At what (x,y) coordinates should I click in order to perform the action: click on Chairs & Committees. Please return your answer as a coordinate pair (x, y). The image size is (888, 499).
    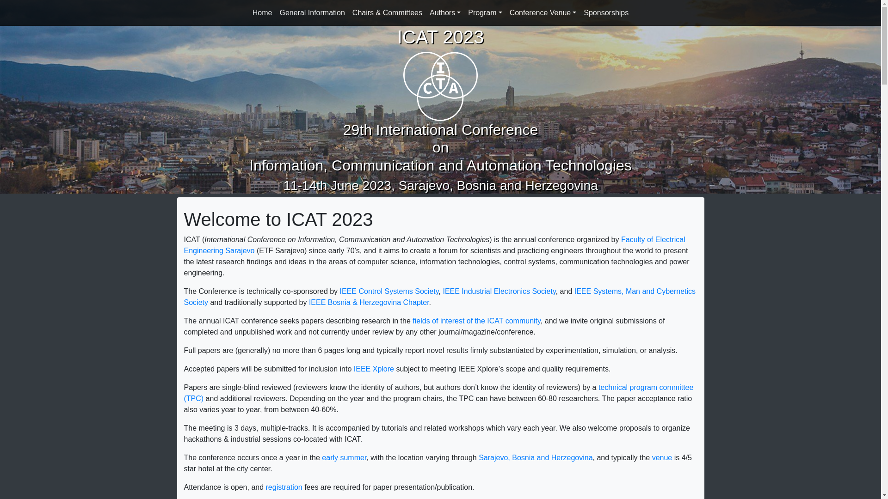
    Looking at the image, I should click on (388, 13).